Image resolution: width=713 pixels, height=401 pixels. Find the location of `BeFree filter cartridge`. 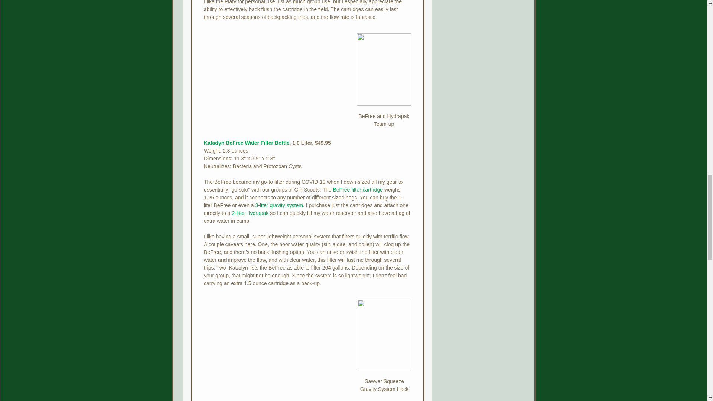

BeFree filter cartridge is located at coordinates (358, 190).